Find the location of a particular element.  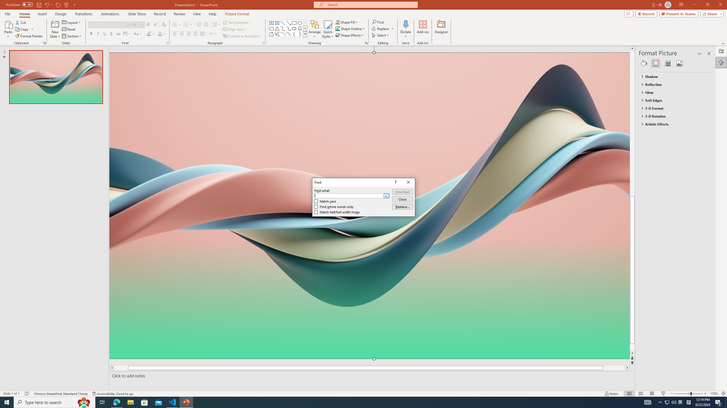

Class: NetUIScrollBar is located at coordinates (709, 229).